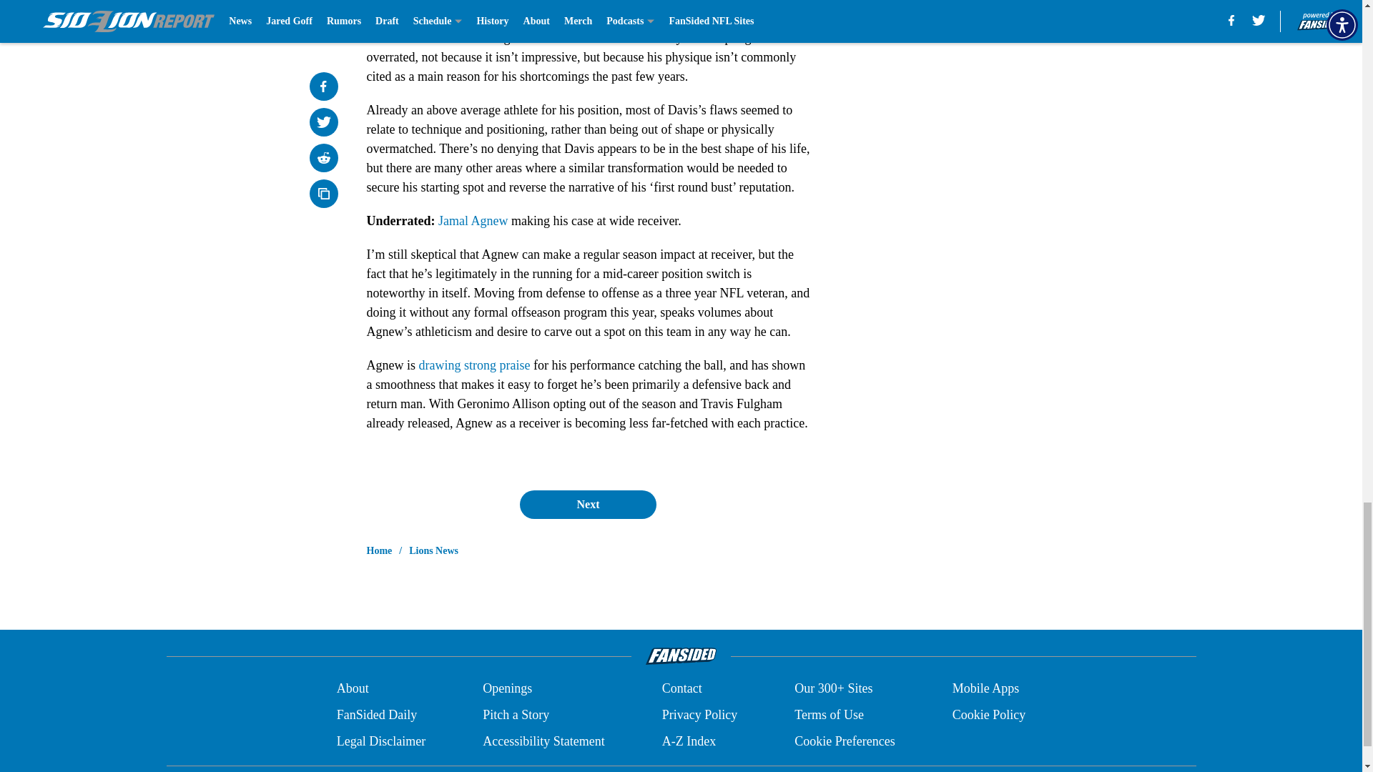 Image resolution: width=1373 pixels, height=772 pixels. Describe the element at coordinates (353, 689) in the screenshot. I see `About` at that location.